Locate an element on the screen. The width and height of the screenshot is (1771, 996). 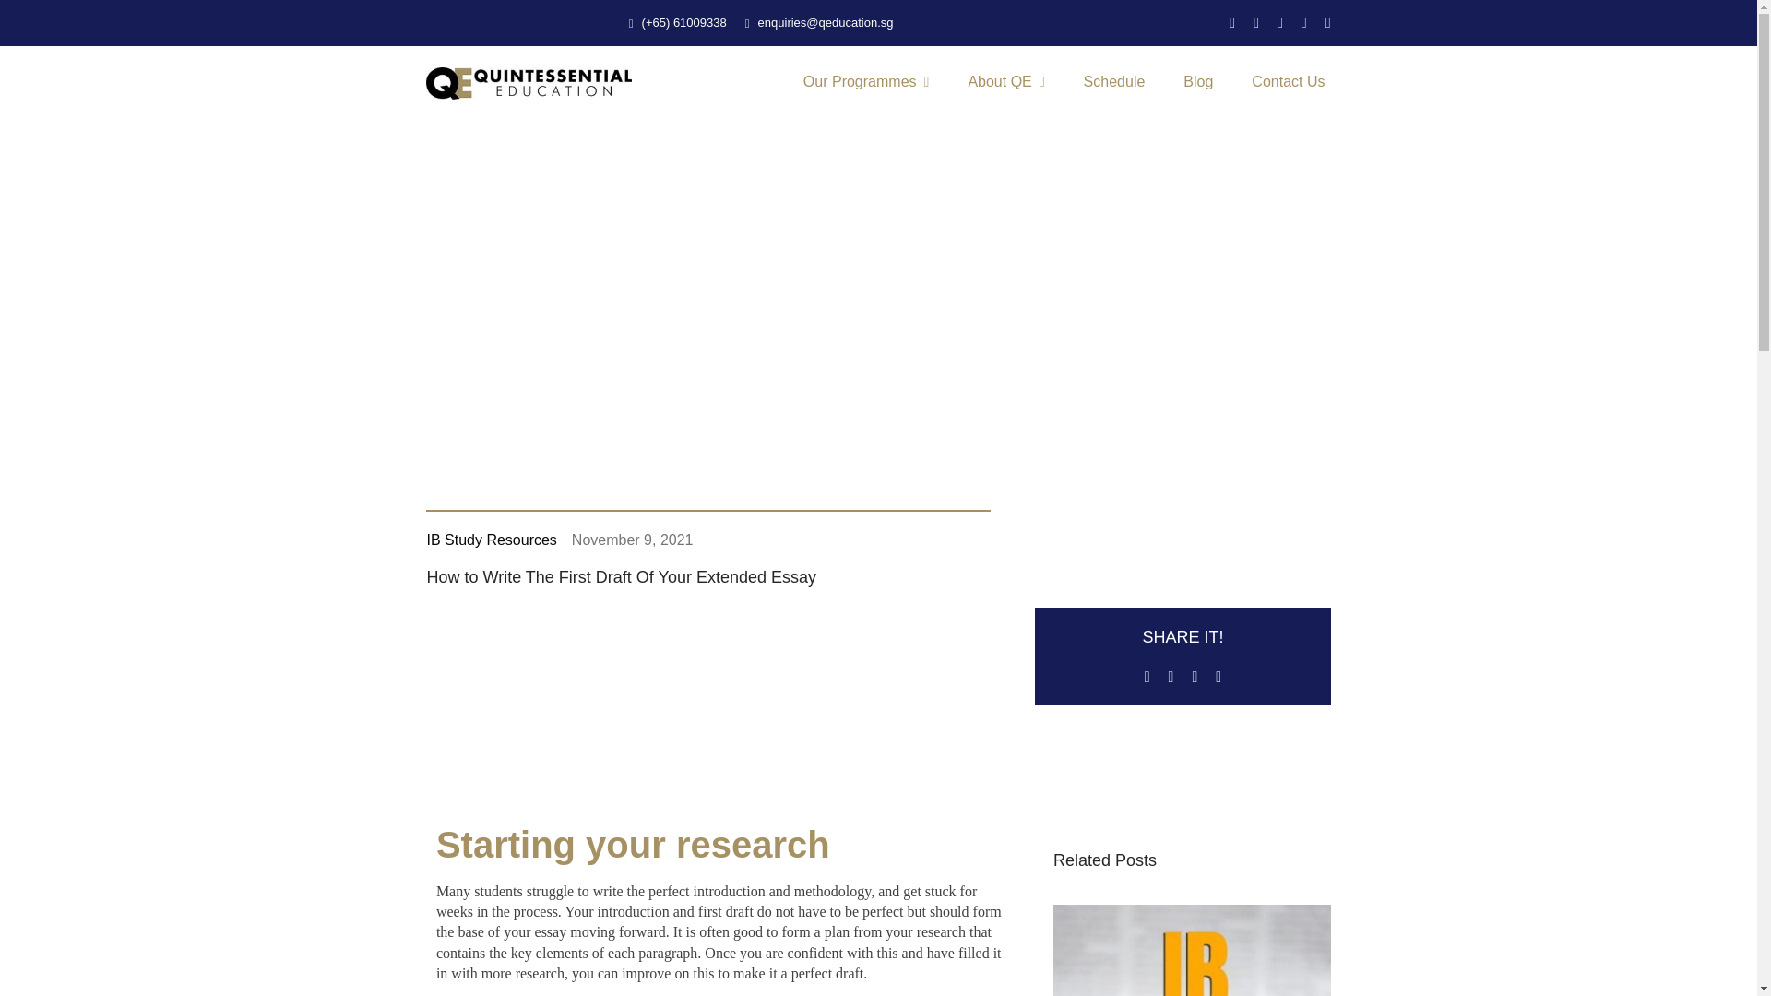
Our Programmes is located at coordinates (866, 83).